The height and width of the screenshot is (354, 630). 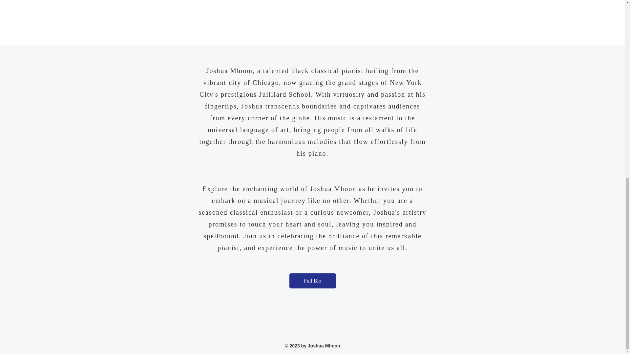 I want to click on Full Bio, so click(x=312, y=281).